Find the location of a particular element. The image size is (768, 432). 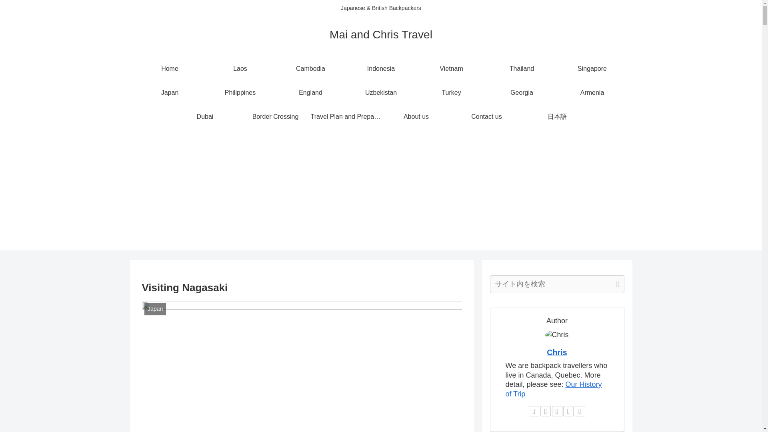

Turkey is located at coordinates (451, 93).